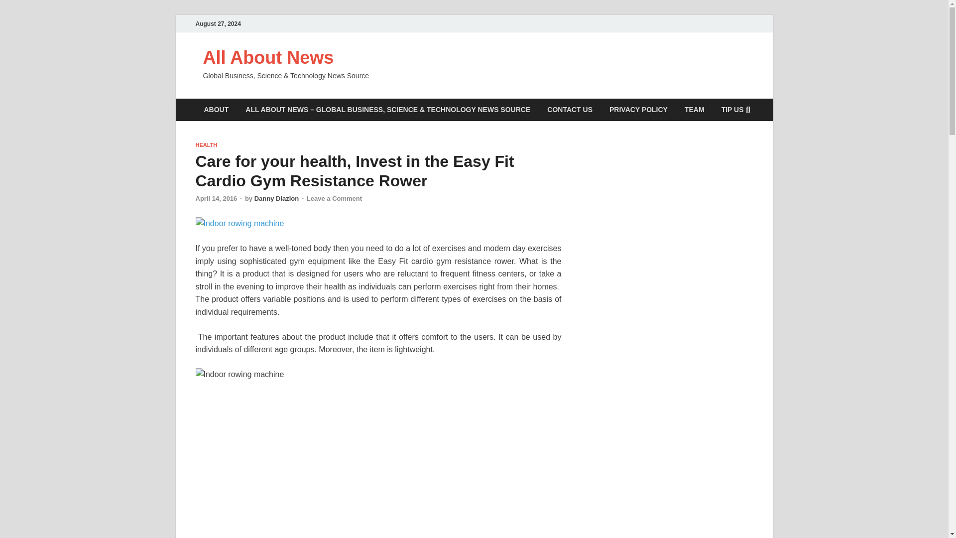 The height and width of the screenshot is (538, 956). I want to click on Danny Diazion, so click(276, 198).